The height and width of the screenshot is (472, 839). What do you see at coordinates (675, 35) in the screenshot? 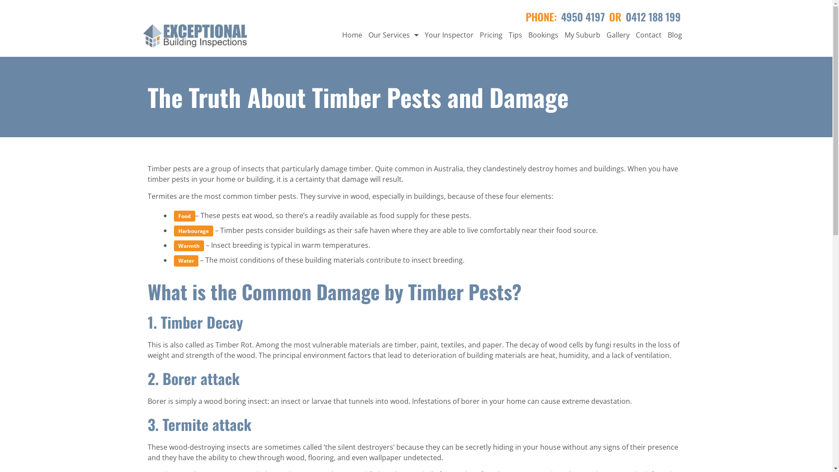
I see `Blog` at bounding box center [675, 35].